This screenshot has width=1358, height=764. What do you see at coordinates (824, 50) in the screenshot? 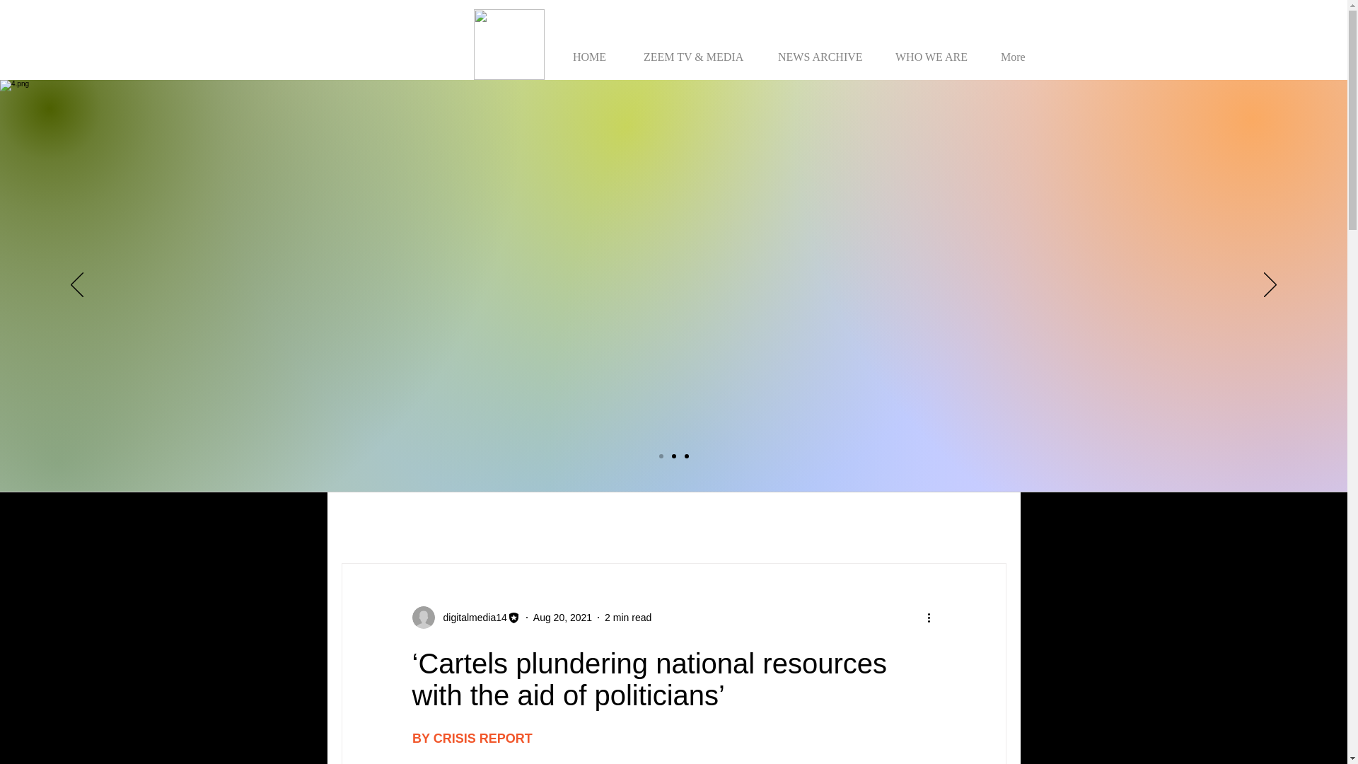
I see `NEWS ARCHIVE` at bounding box center [824, 50].